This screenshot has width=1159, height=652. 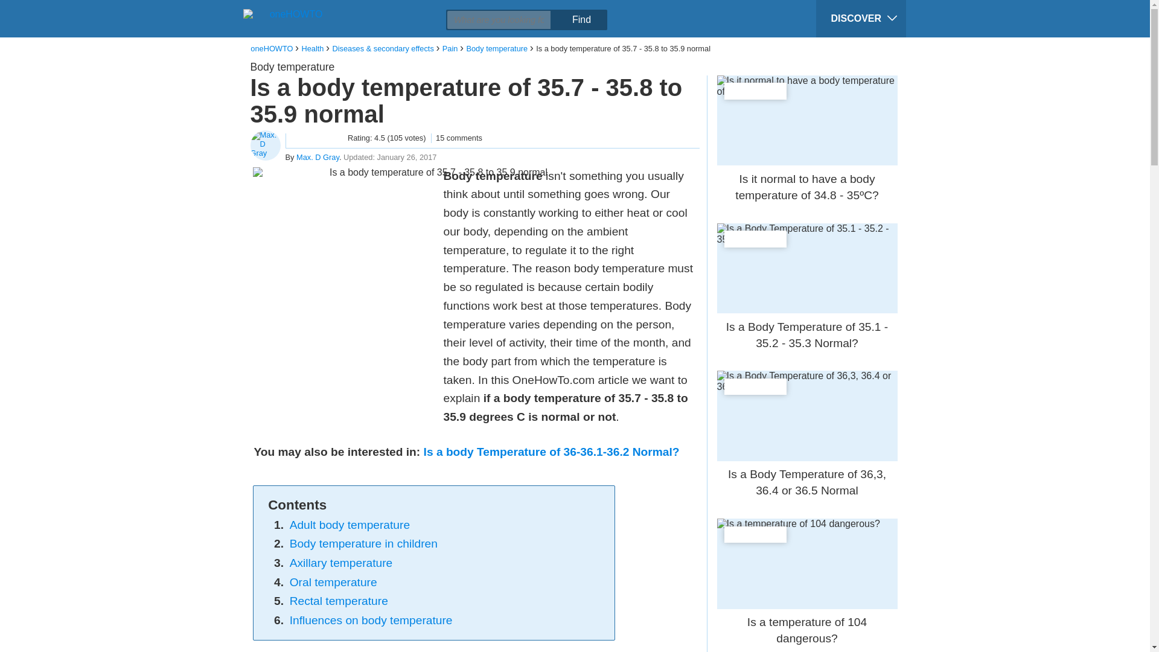 What do you see at coordinates (450, 48) in the screenshot?
I see `Pain` at bounding box center [450, 48].